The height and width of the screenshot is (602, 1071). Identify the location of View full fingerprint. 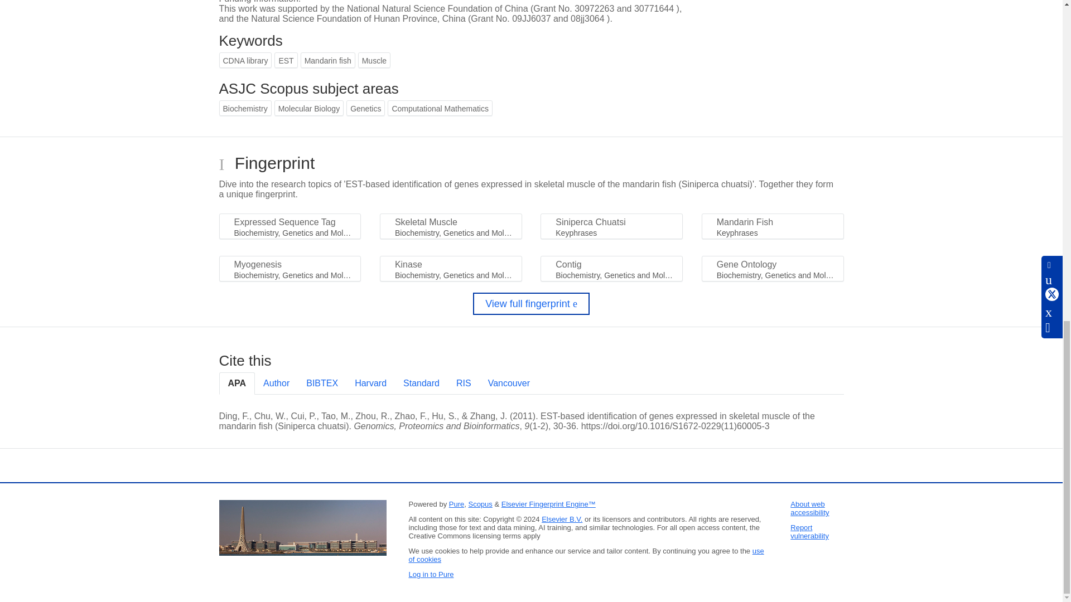
(531, 303).